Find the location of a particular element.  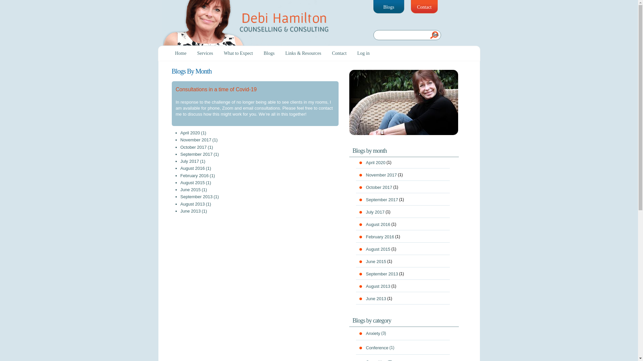

October 2017 is located at coordinates (194, 147).